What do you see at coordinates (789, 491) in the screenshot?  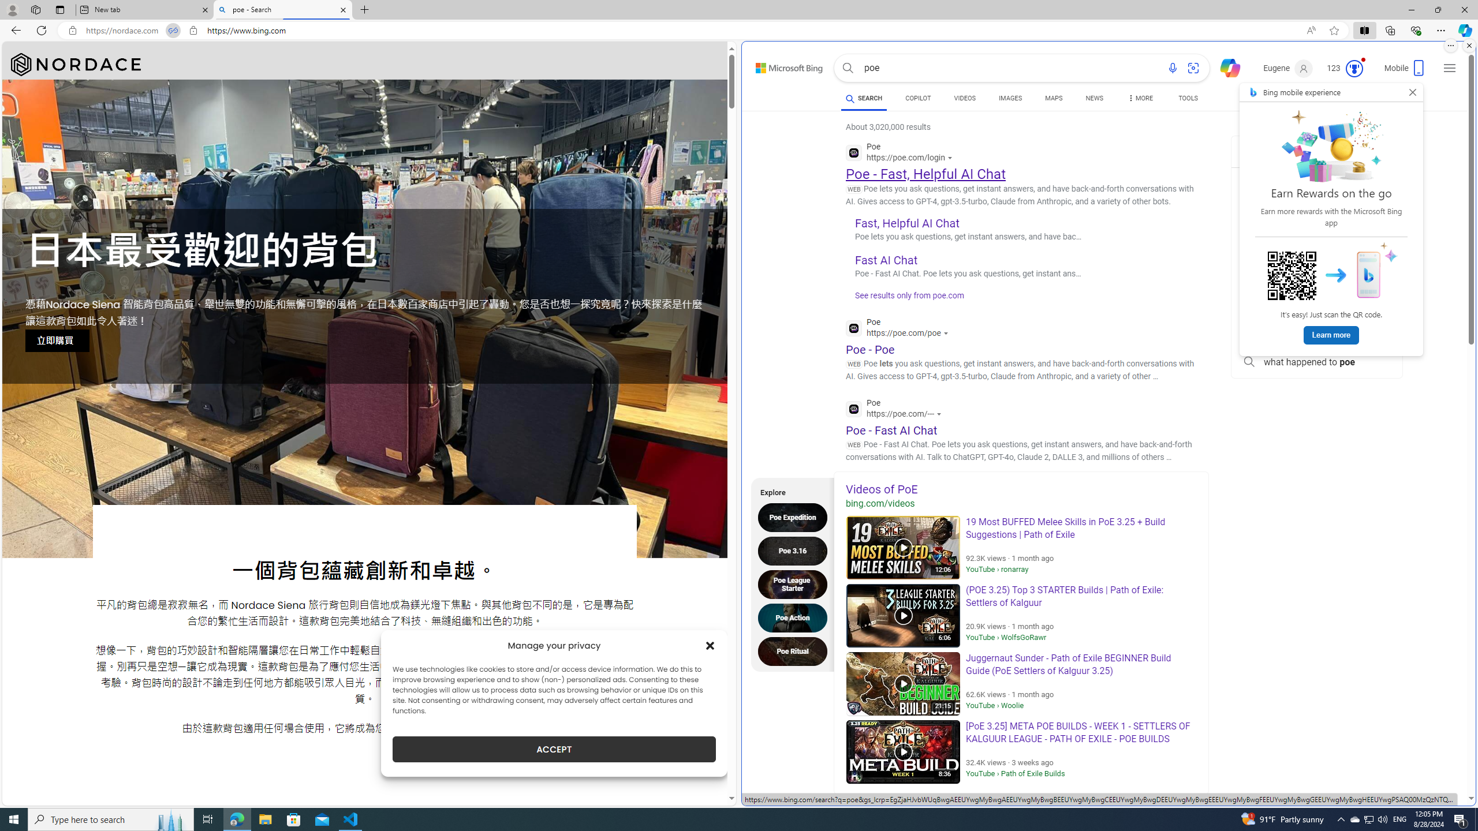 I see `Explore` at bounding box center [789, 491].